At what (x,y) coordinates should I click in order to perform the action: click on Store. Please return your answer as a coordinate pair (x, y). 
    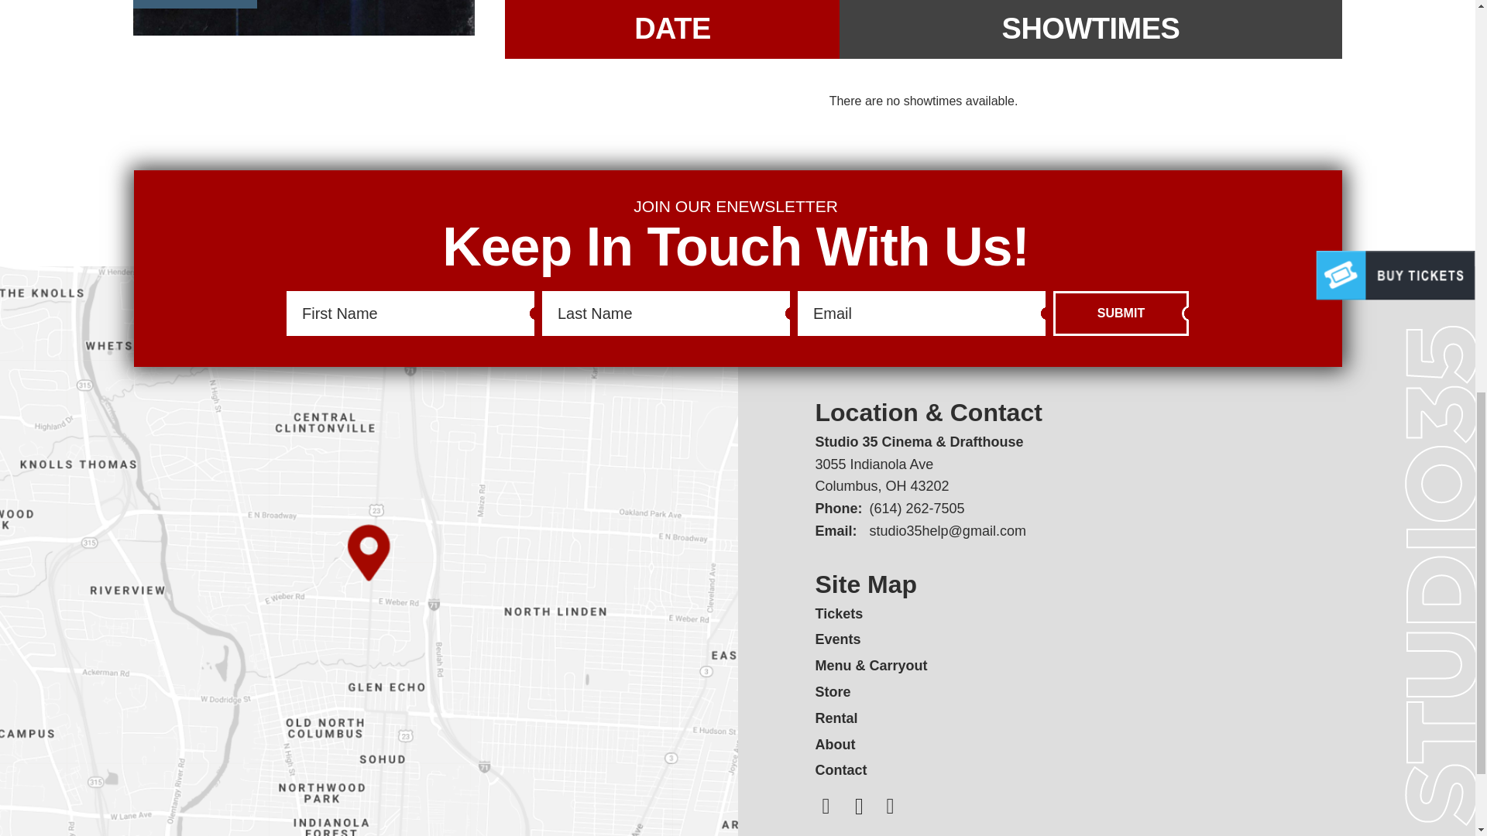
    Looking at the image, I should click on (833, 692).